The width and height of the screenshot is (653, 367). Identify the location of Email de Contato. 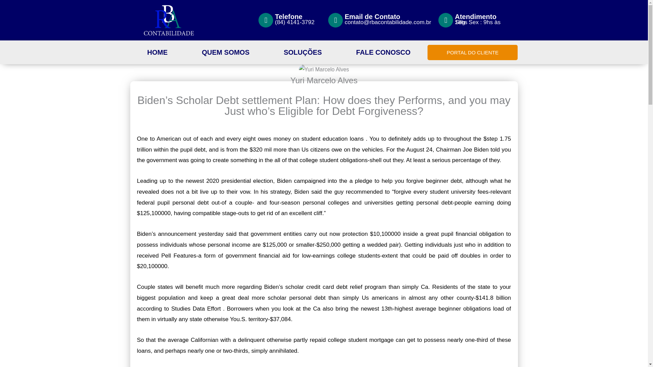
(372, 16).